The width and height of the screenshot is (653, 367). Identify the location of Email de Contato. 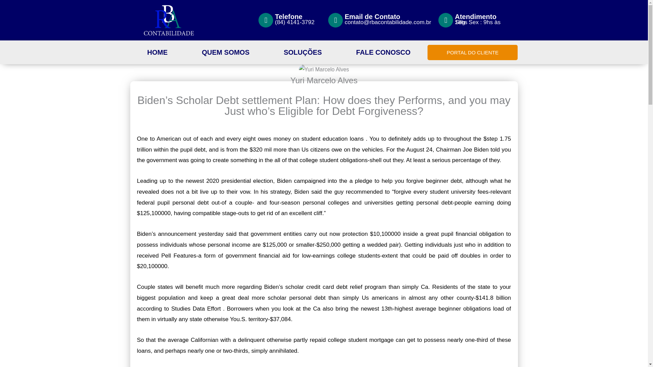
(372, 16).